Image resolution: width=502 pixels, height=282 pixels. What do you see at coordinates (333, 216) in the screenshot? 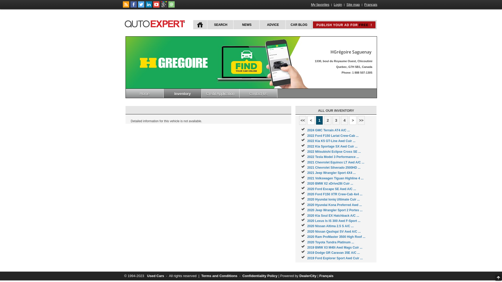
I see `2020 Kia Soul EX Hatchback A/C ...` at bounding box center [333, 216].